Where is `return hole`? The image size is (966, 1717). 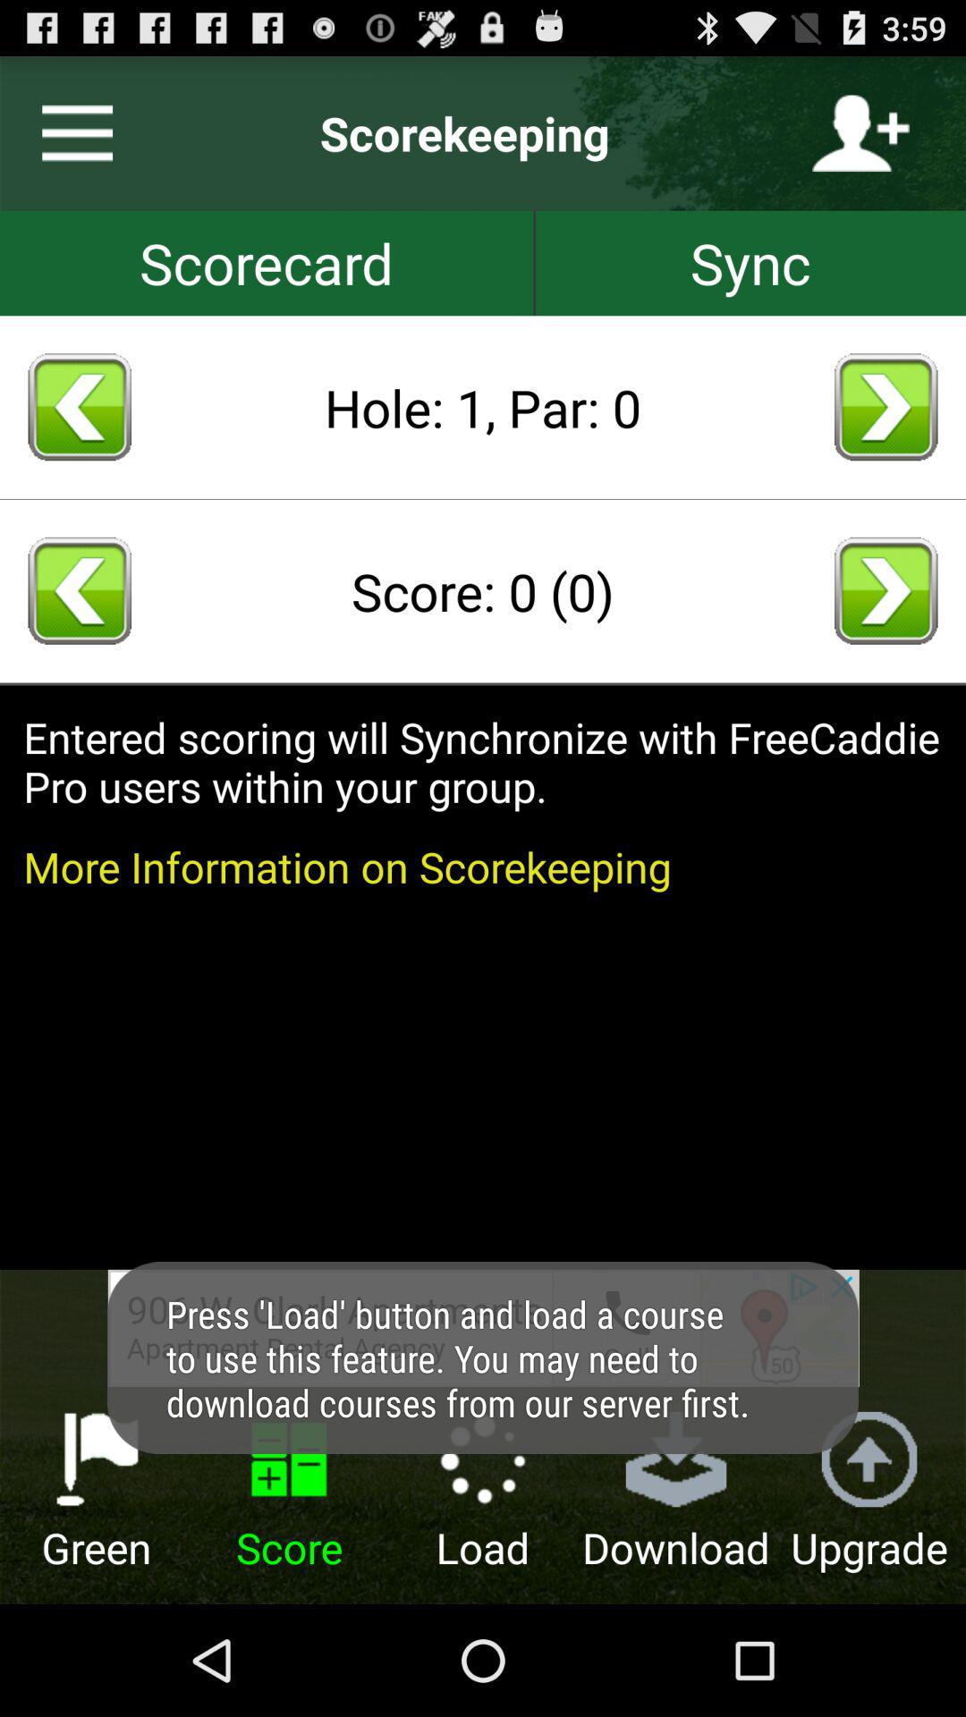 return hole is located at coordinates (80, 407).